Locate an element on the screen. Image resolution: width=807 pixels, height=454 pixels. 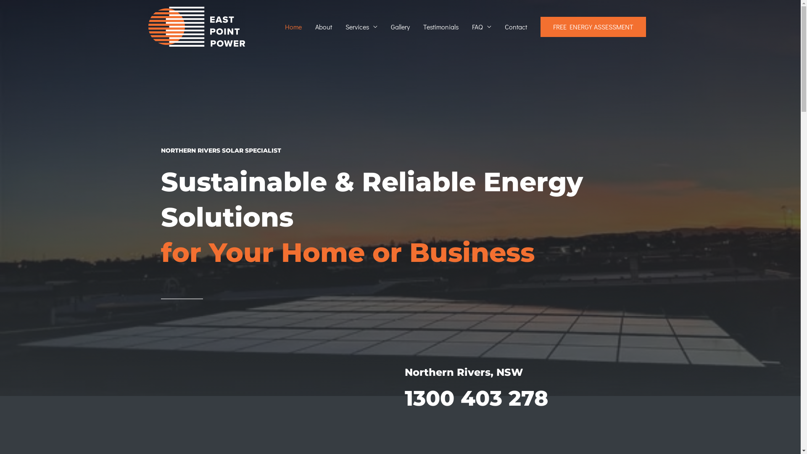
About is located at coordinates (324, 27).